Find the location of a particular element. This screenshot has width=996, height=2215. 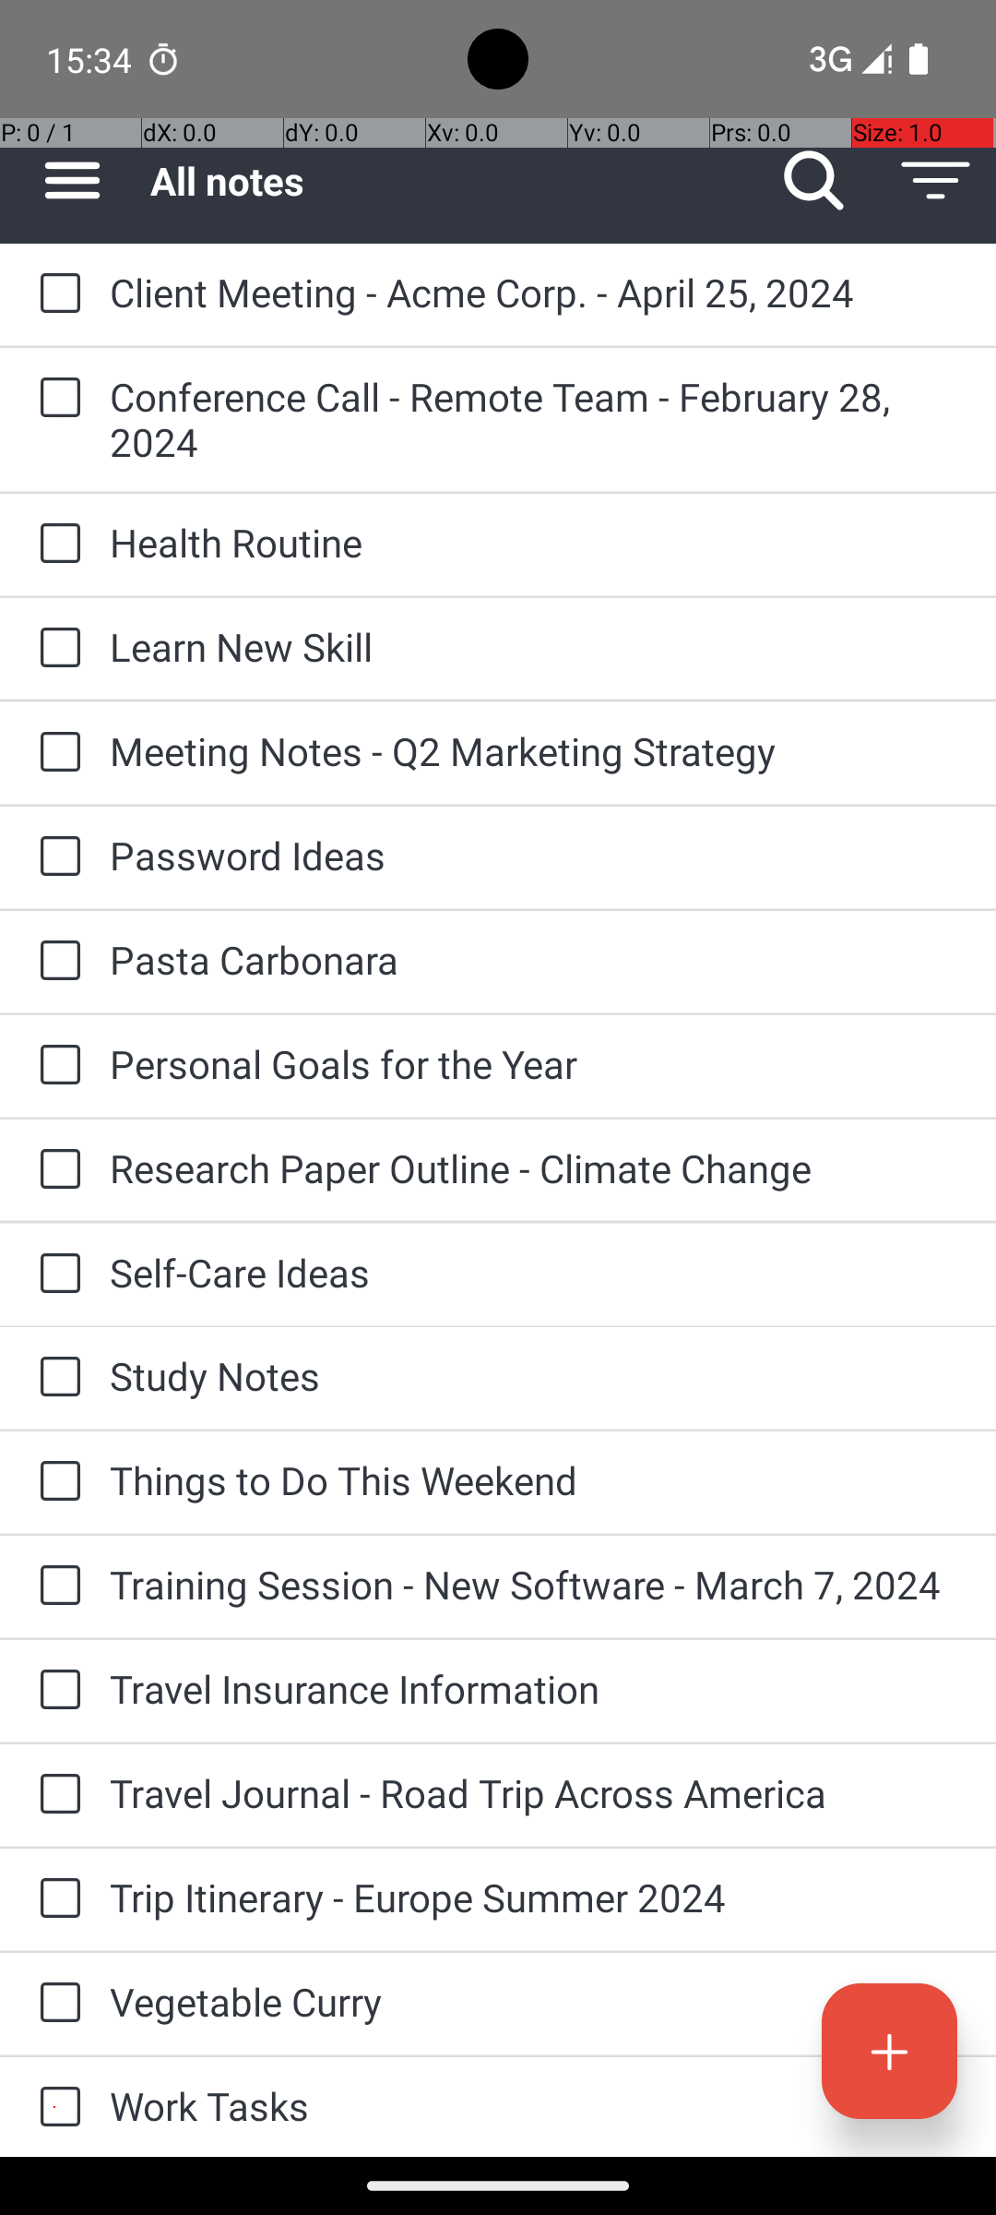

Work Tasks is located at coordinates (535, 2106).